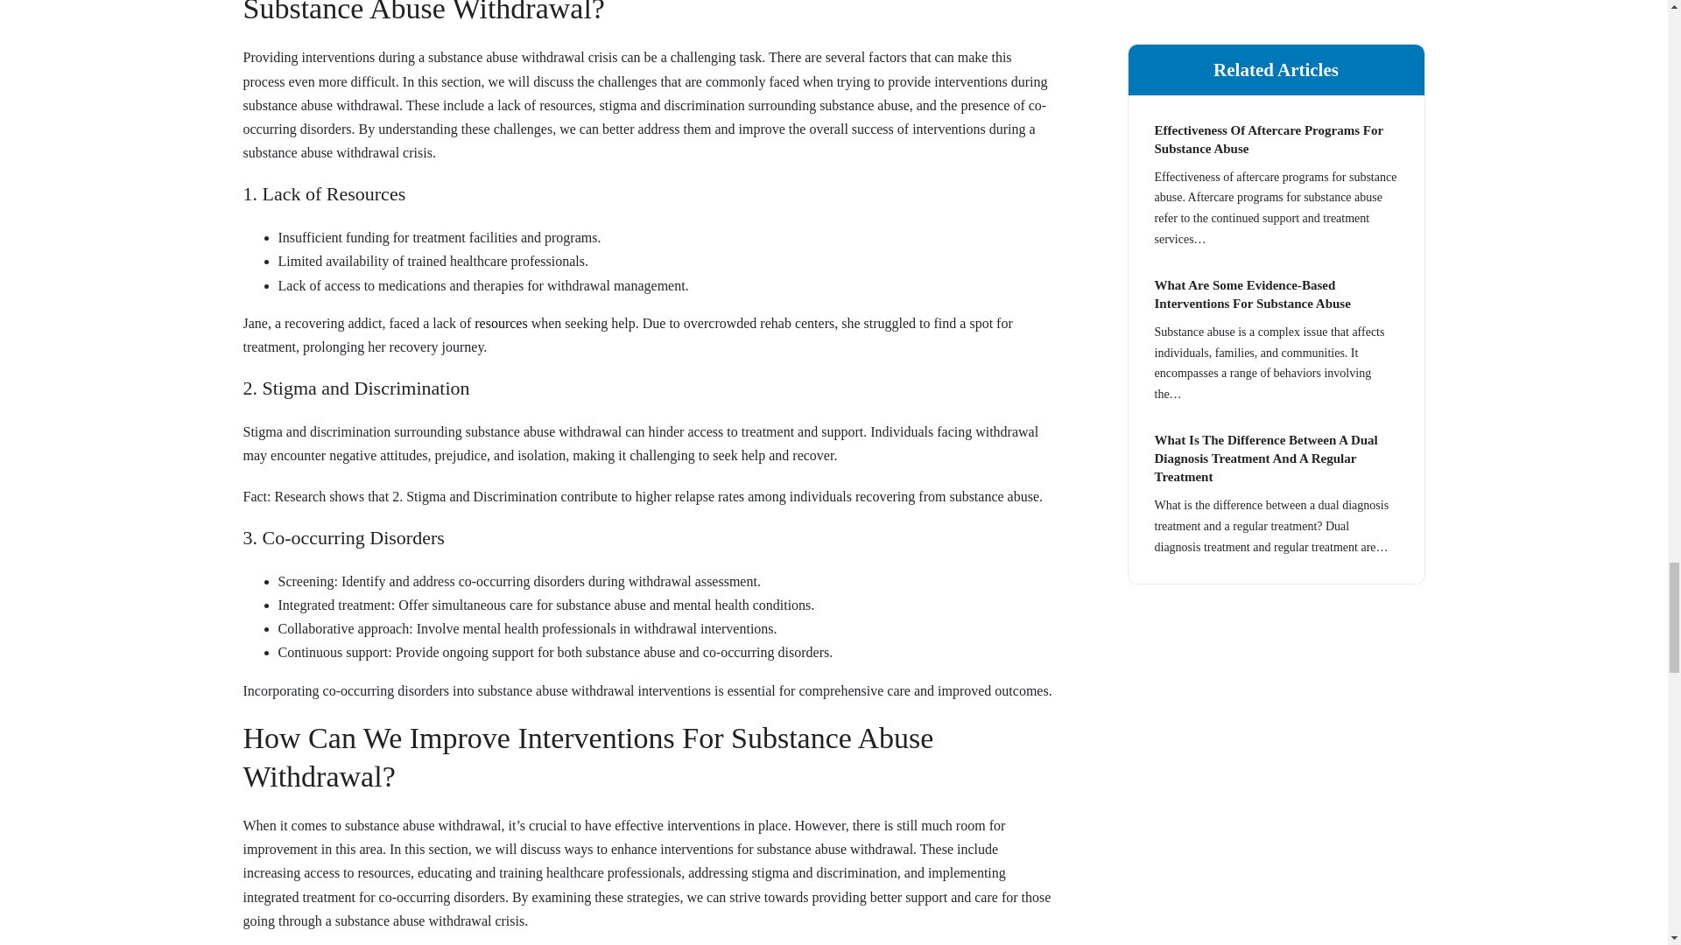 This screenshot has width=1681, height=945. I want to click on resources, so click(501, 323).